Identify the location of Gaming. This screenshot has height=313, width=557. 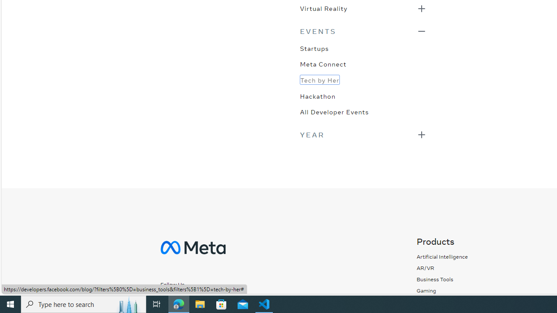
(426, 290).